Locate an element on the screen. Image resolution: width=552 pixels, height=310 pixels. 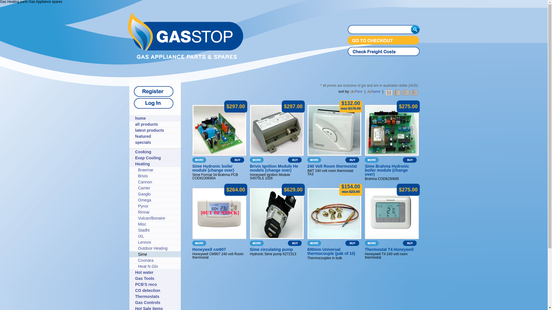
featured is located at coordinates (156, 136).